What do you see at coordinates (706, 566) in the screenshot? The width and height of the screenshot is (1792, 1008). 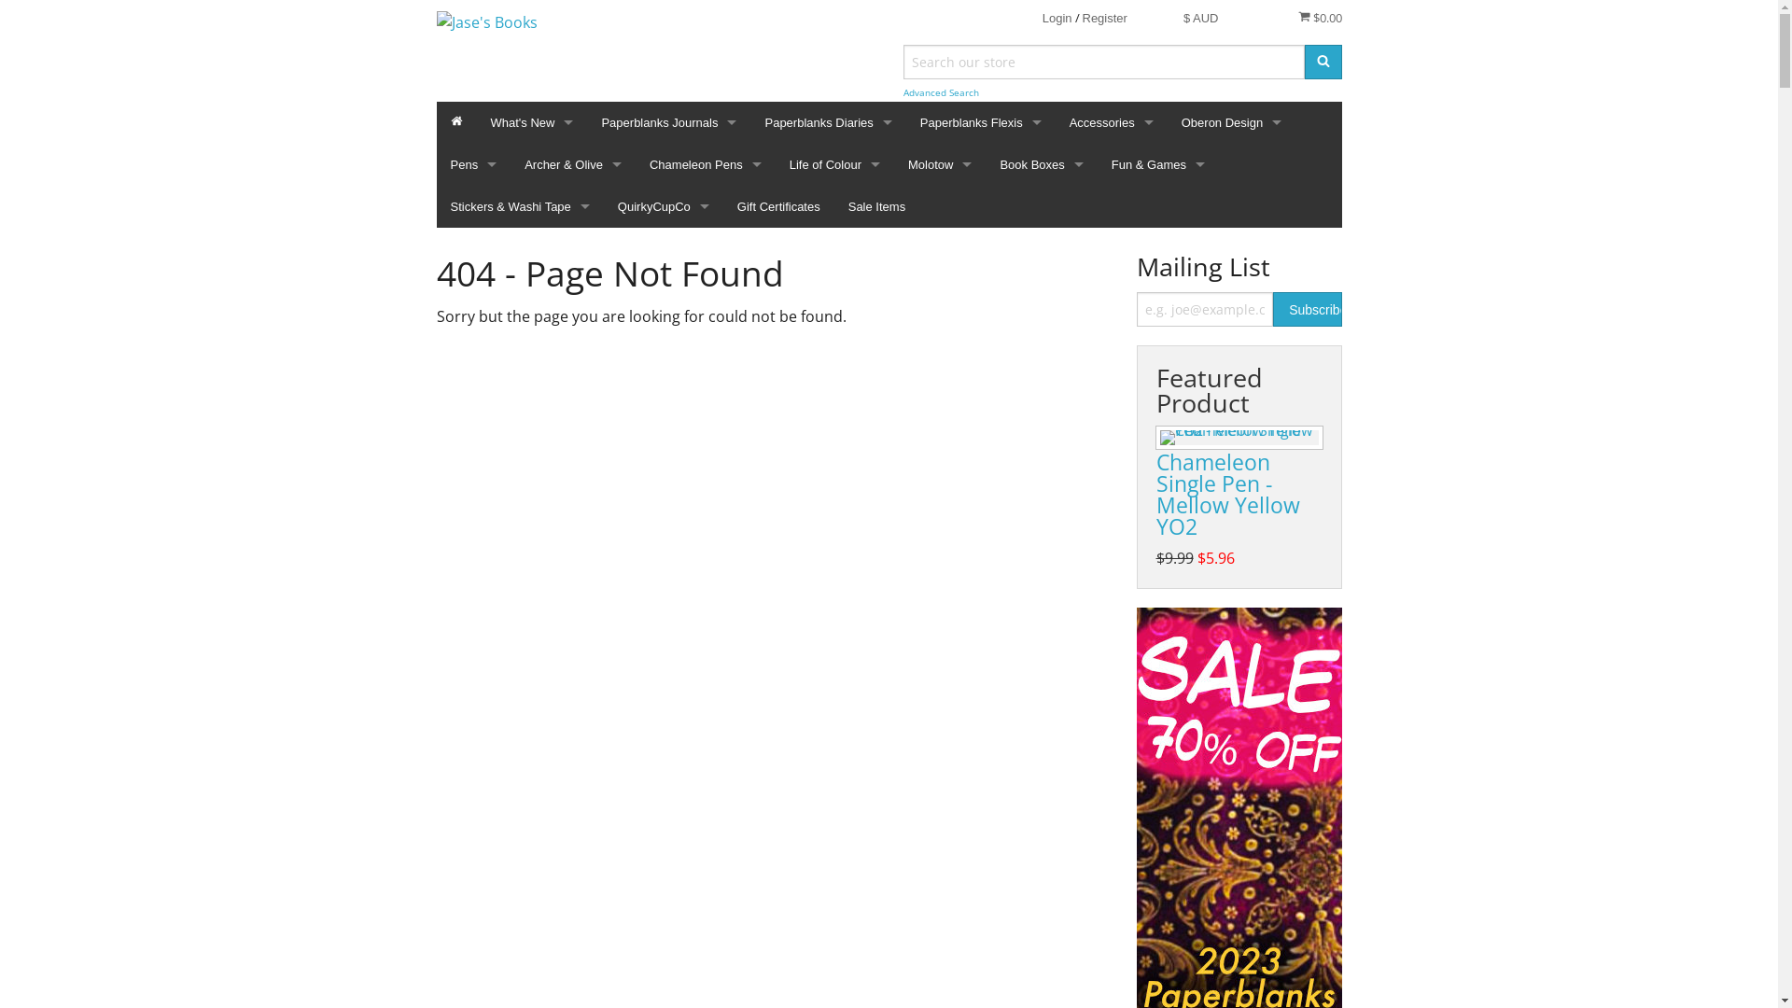 I see `Single Pens` at bounding box center [706, 566].